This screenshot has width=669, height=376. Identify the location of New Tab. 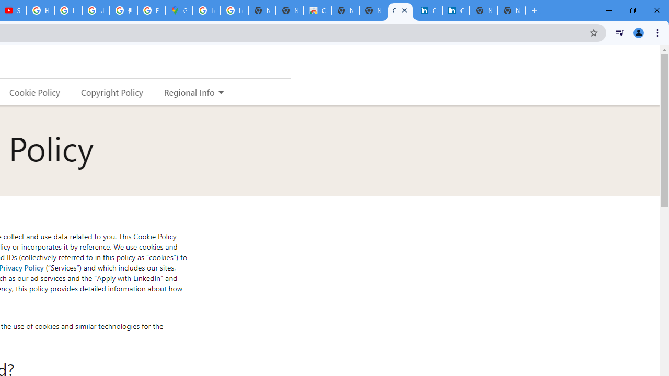
(511, 10).